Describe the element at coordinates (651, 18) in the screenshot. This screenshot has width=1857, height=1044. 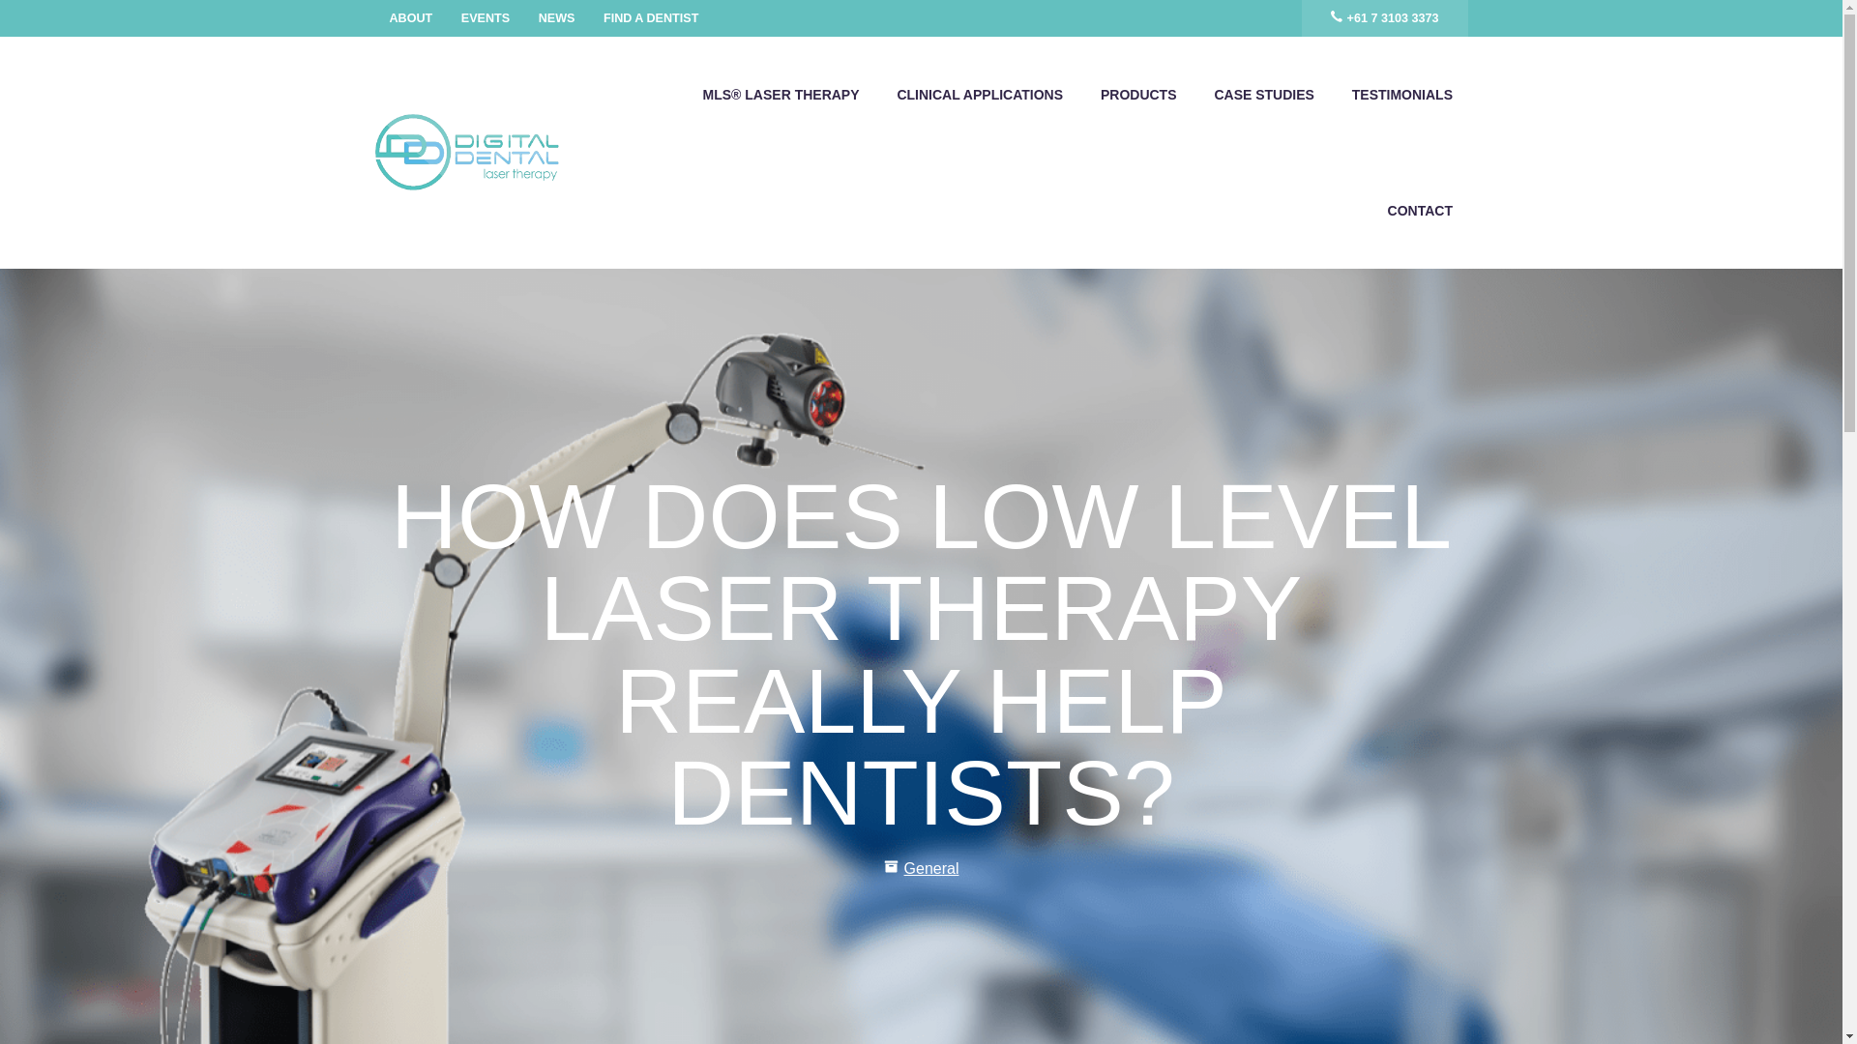
I see `FIND A DENTIST` at that location.